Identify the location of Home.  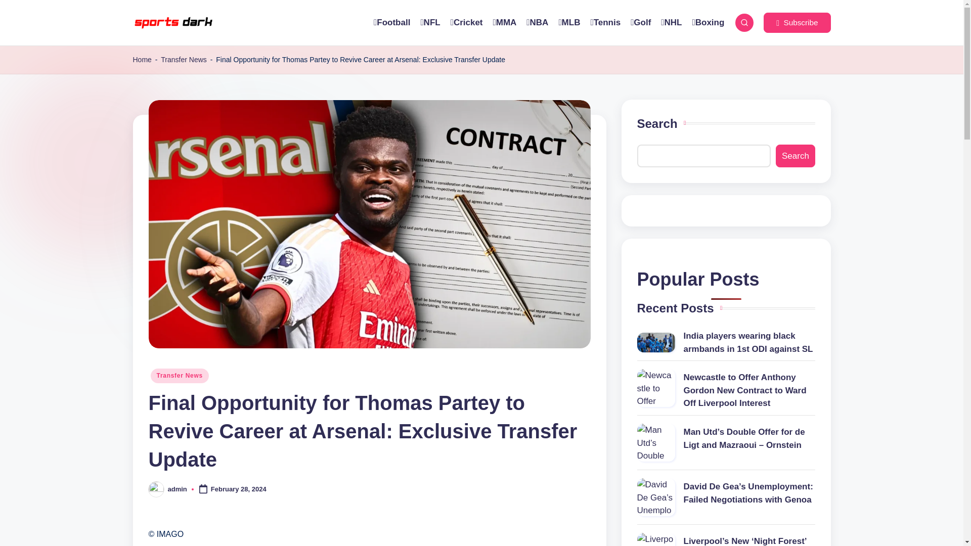
(142, 60).